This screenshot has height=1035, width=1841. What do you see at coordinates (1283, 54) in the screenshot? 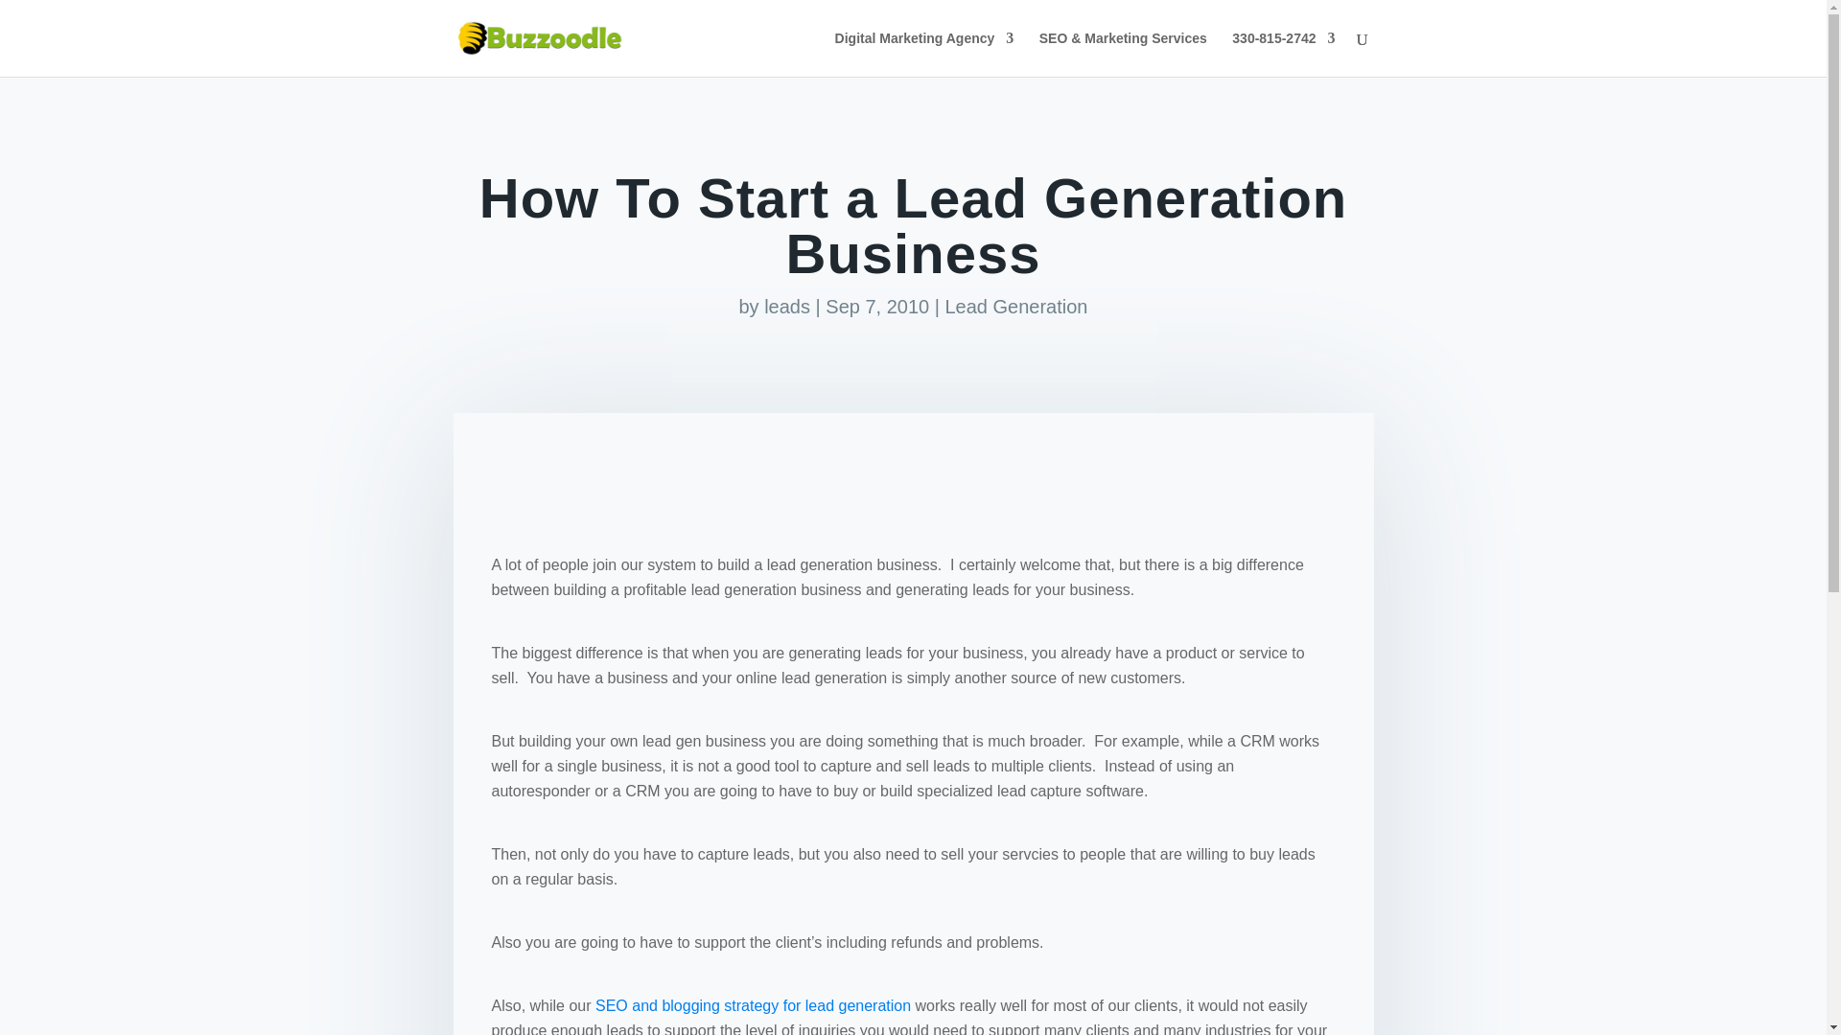
I see `330-815-2742` at bounding box center [1283, 54].